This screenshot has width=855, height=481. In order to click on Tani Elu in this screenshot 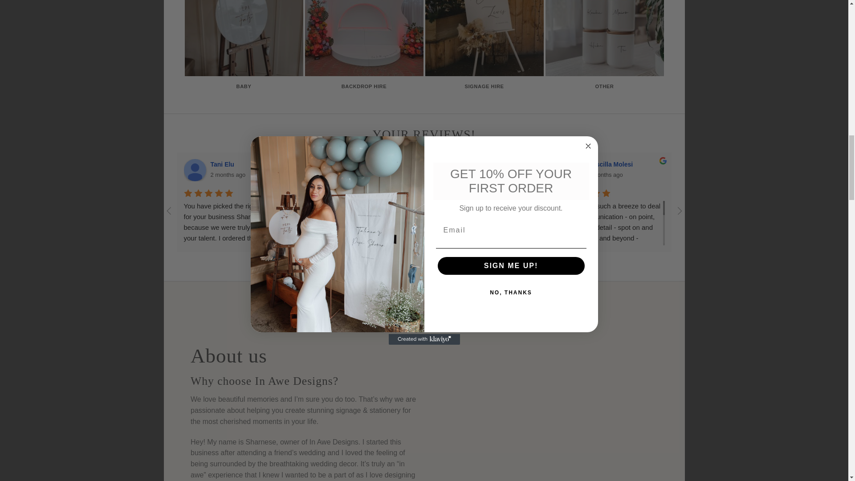, I will do `click(195, 170)`.